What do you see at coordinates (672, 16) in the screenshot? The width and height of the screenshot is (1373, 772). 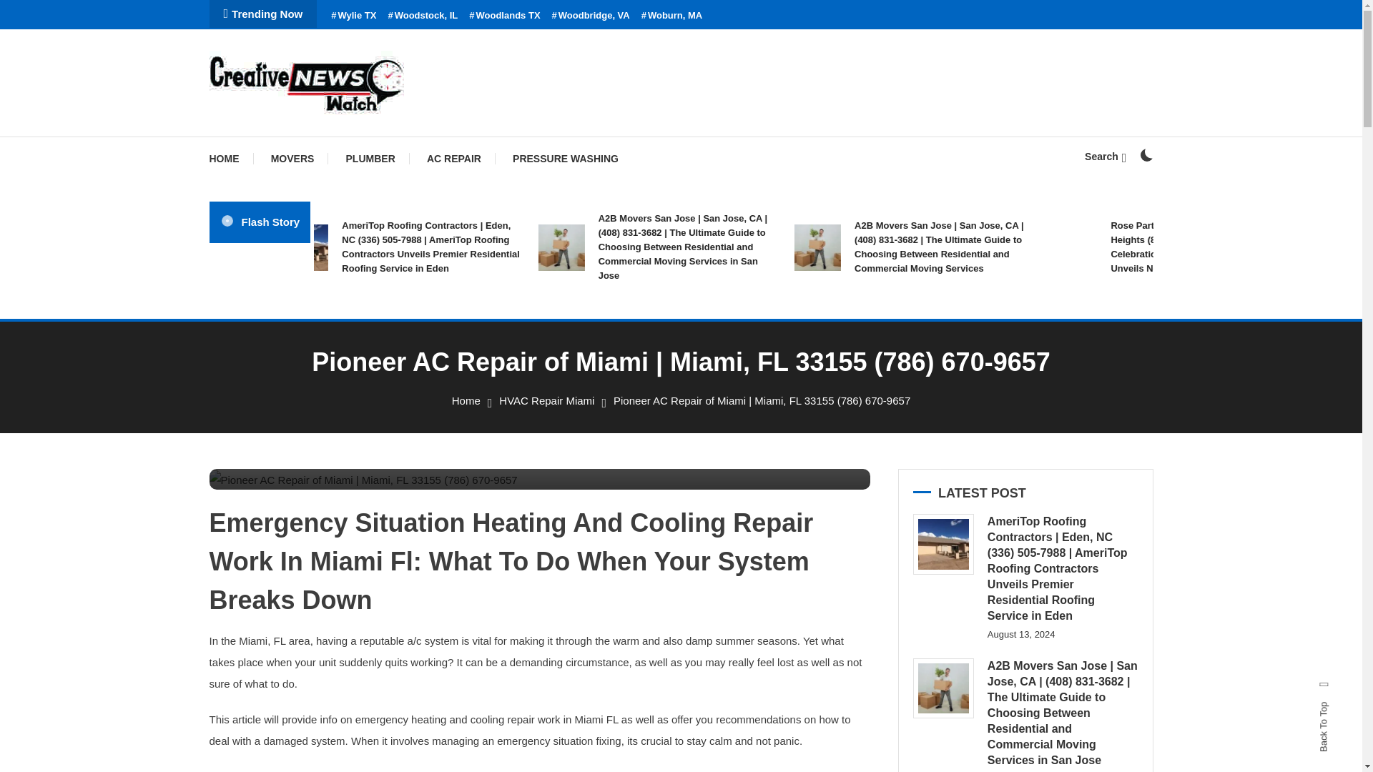 I see `Woburn, MA` at bounding box center [672, 16].